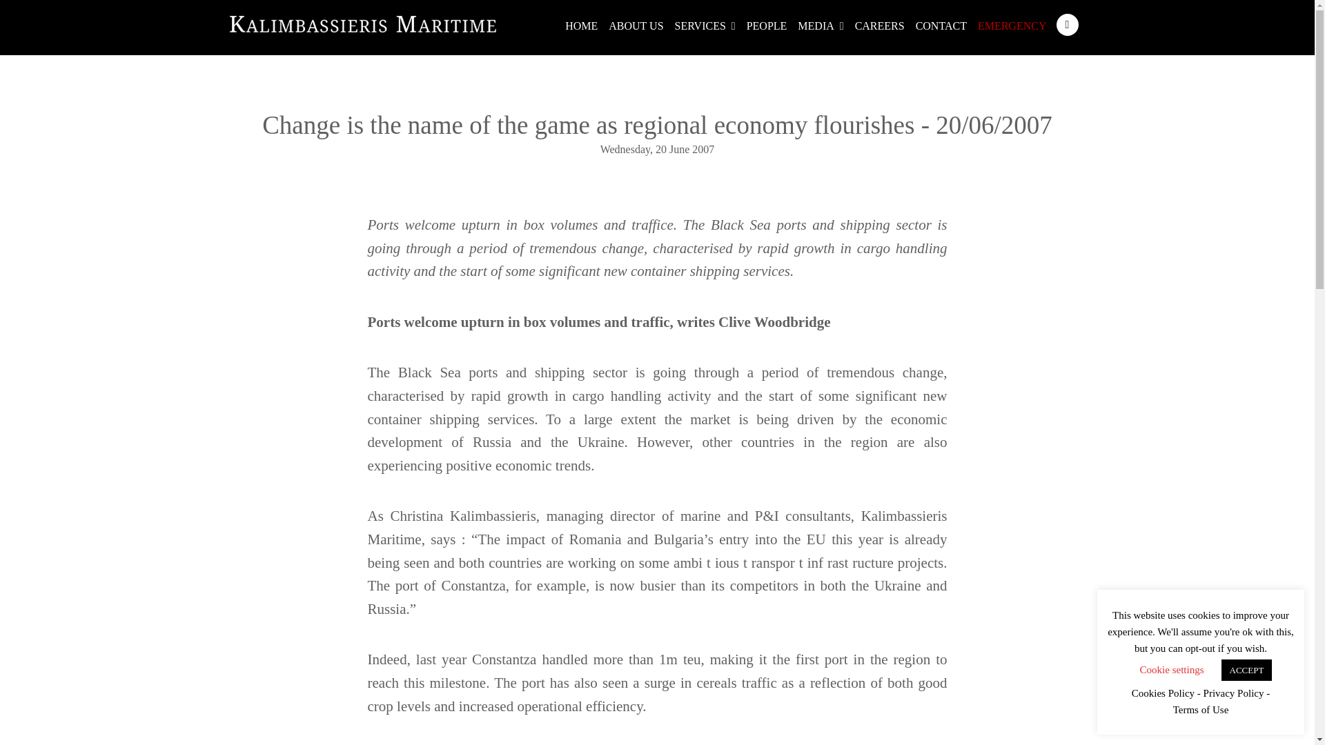 Image resolution: width=1325 pixels, height=745 pixels. What do you see at coordinates (941, 26) in the screenshot?
I see `CONTACT` at bounding box center [941, 26].